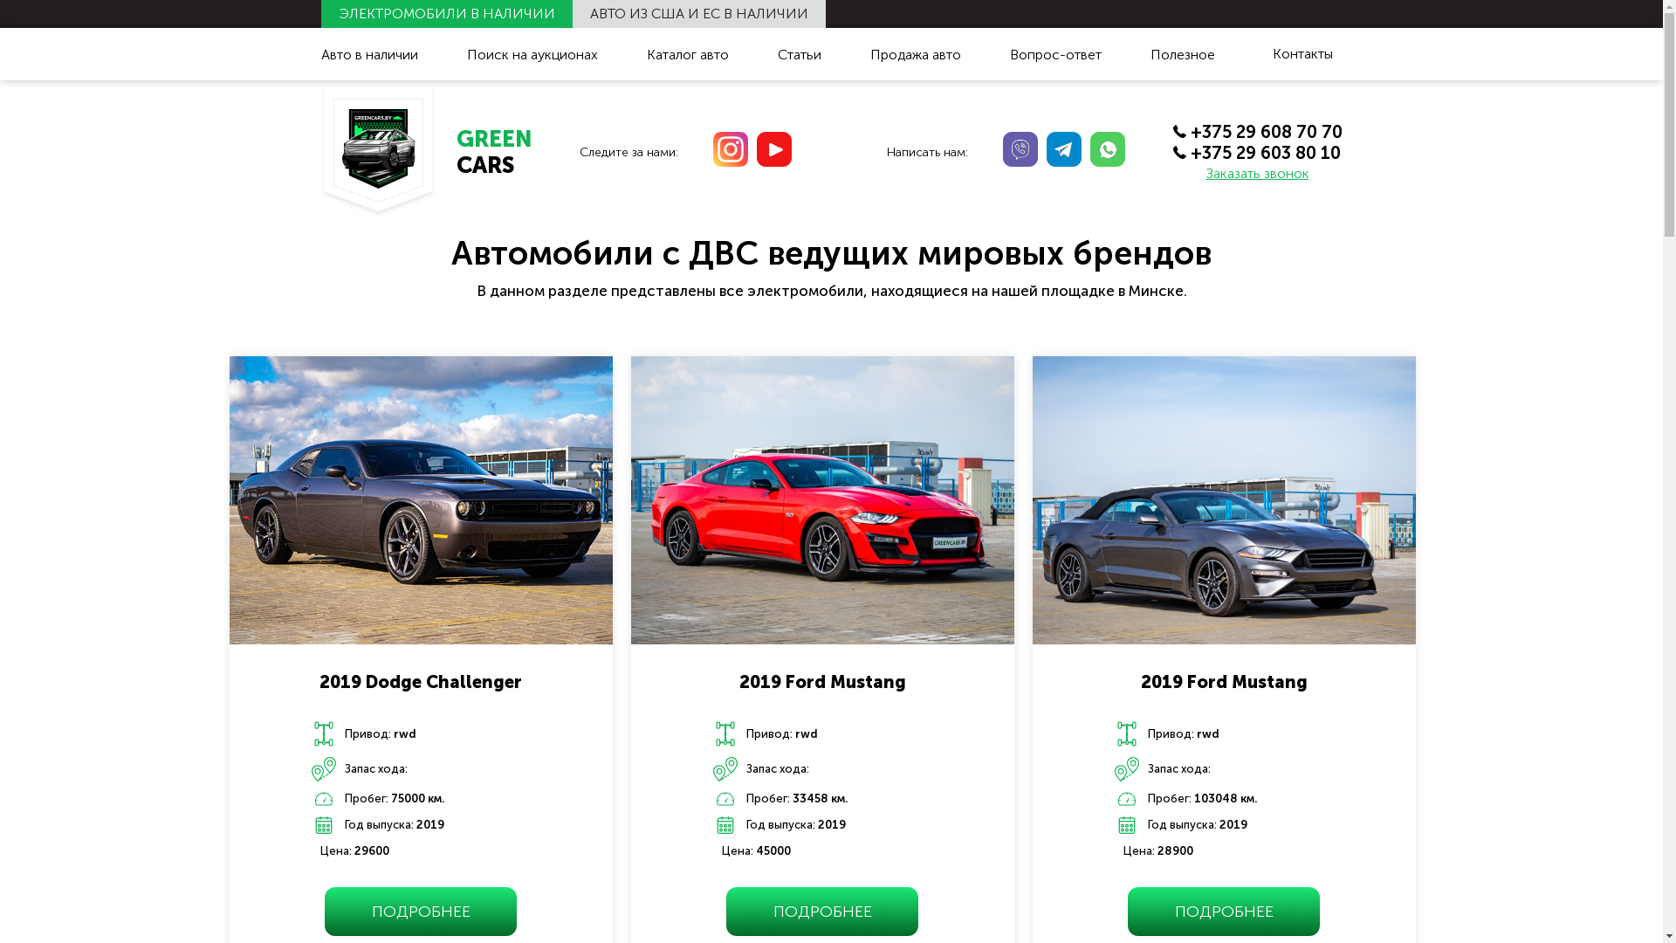  Describe the element at coordinates (822, 678) in the screenshot. I see `2019 Ford Mustang` at that location.